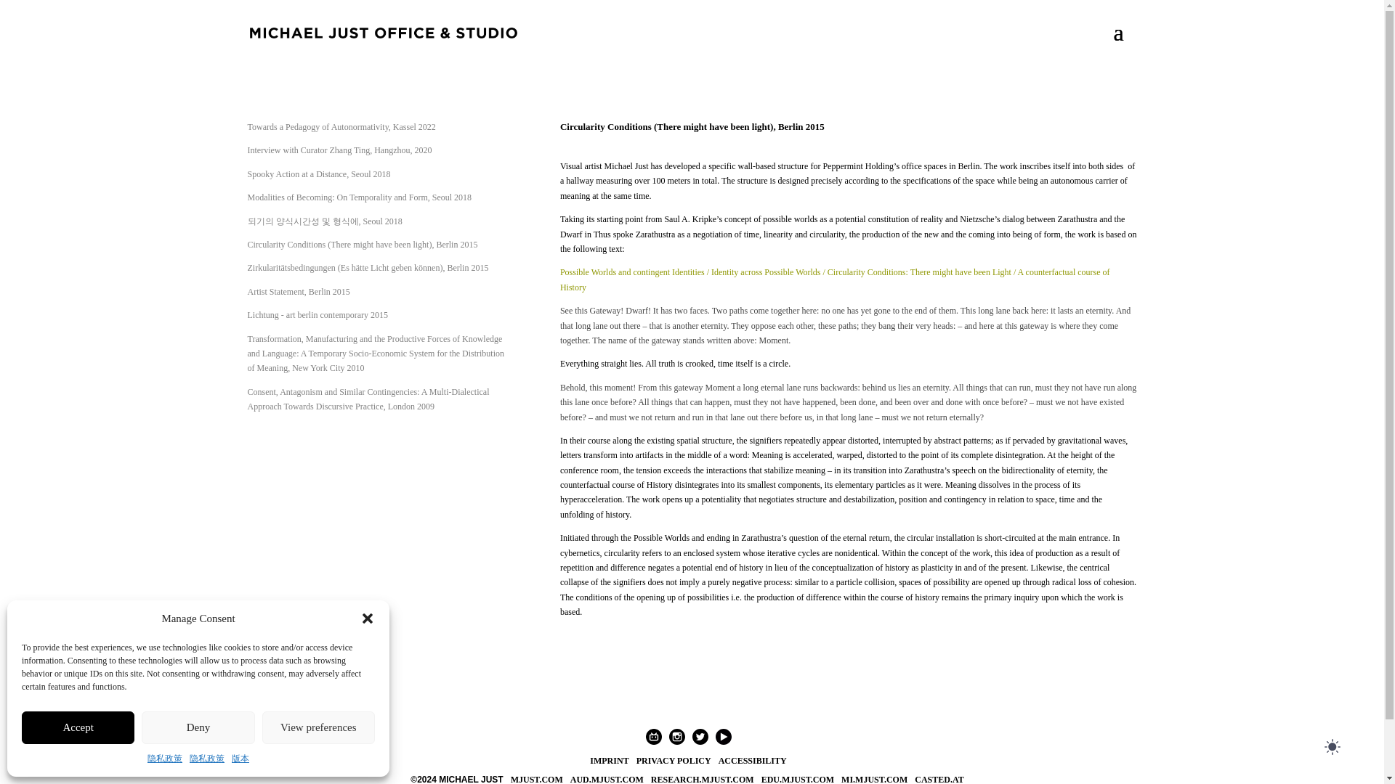  What do you see at coordinates (341, 127) in the screenshot?
I see `Towards a Pedagogy of Autonormativity, Kassel 2022` at bounding box center [341, 127].